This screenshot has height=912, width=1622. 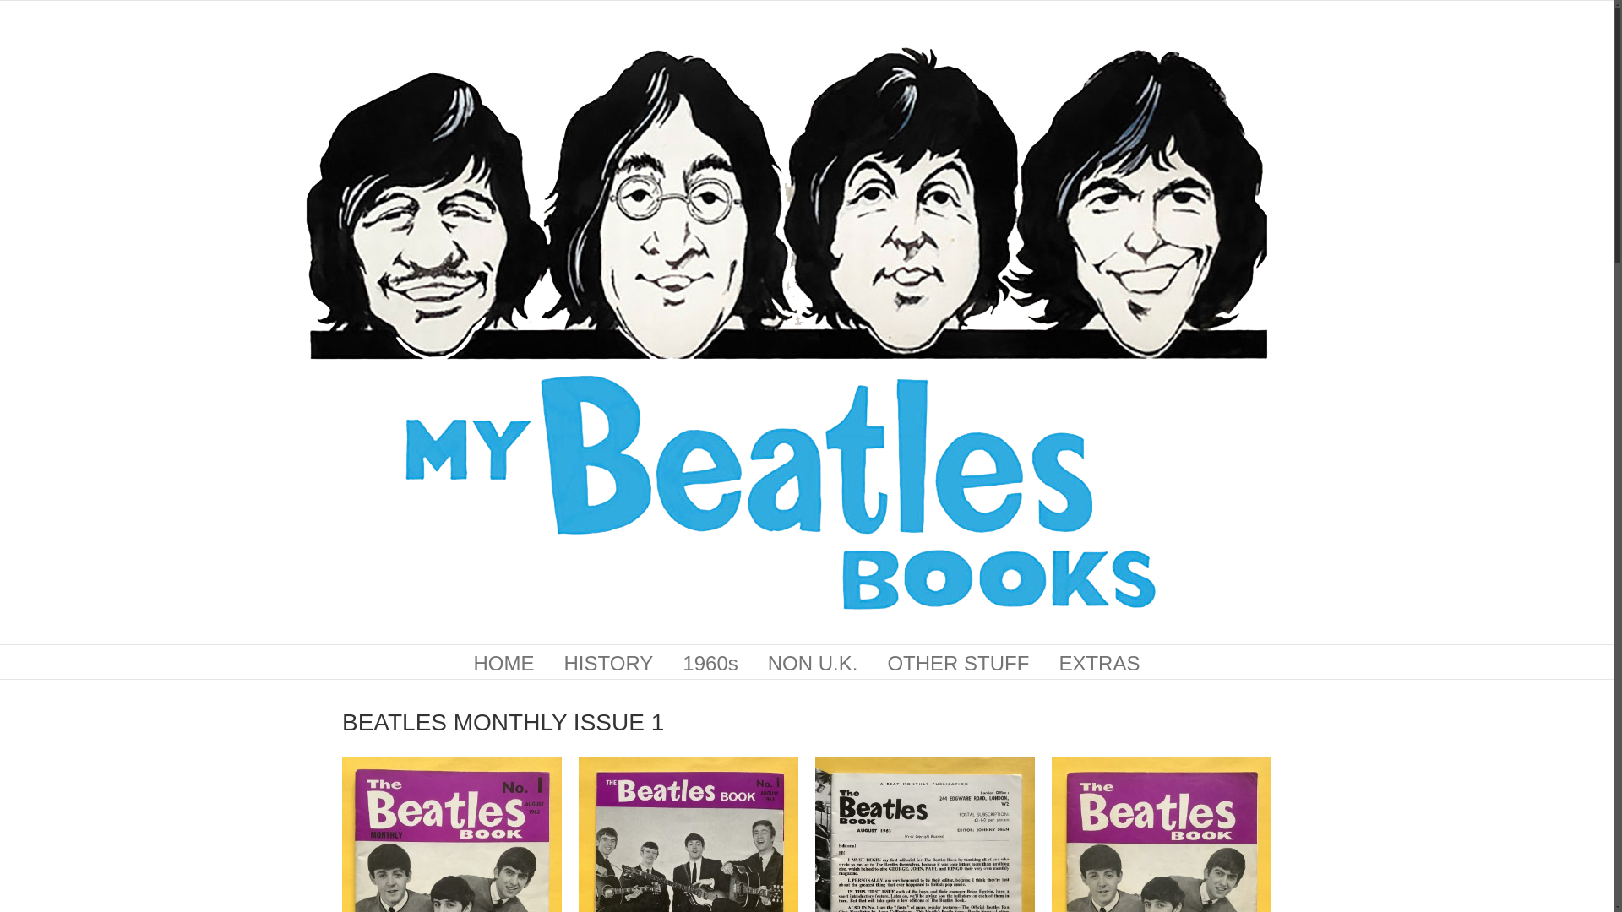 I want to click on 838B4380-19A0-4EEB-8F2D-77BD0C30058F, so click(x=1161, y=834).